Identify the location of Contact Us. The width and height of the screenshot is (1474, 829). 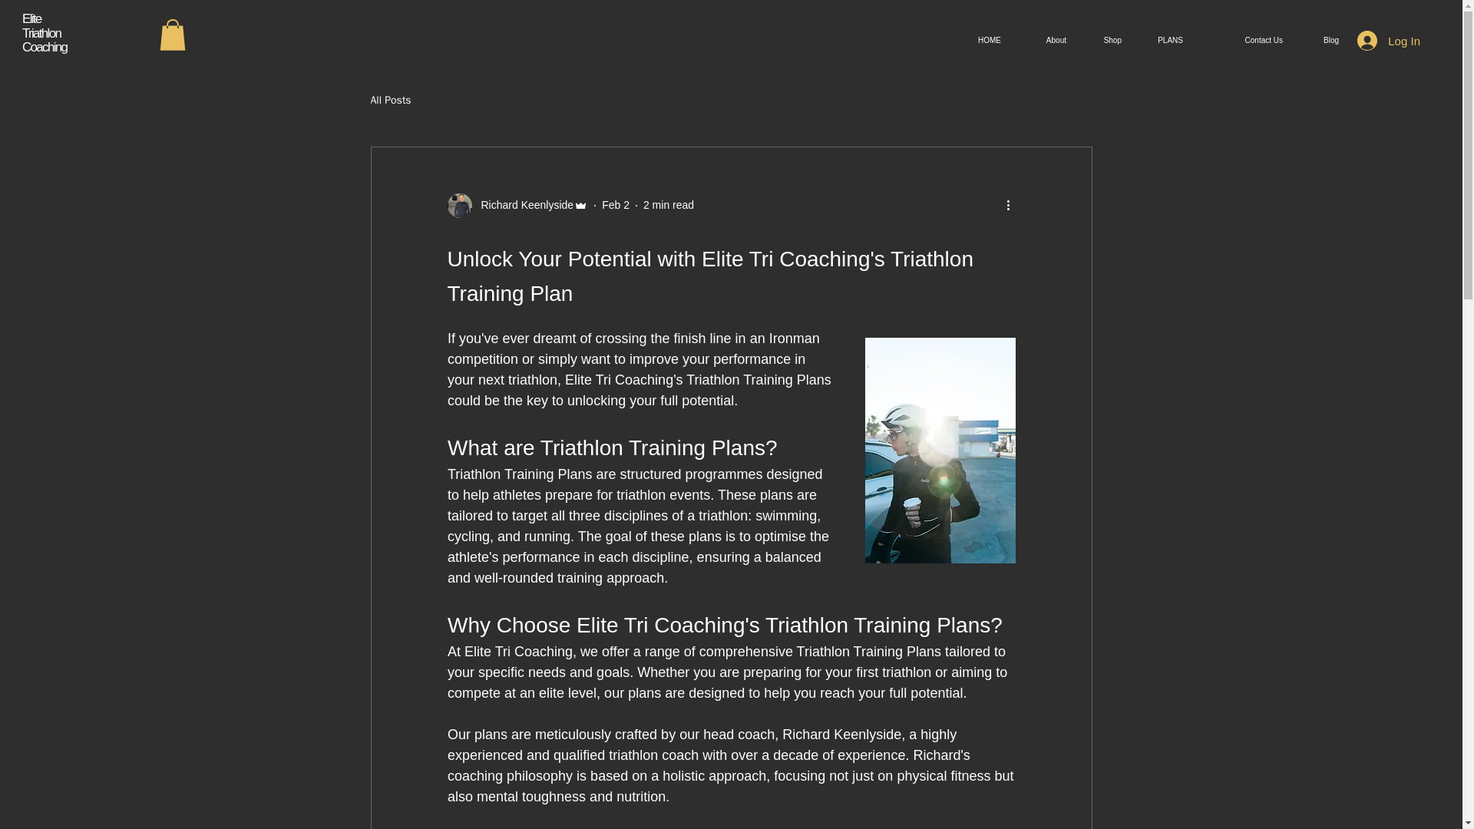
(1244, 40).